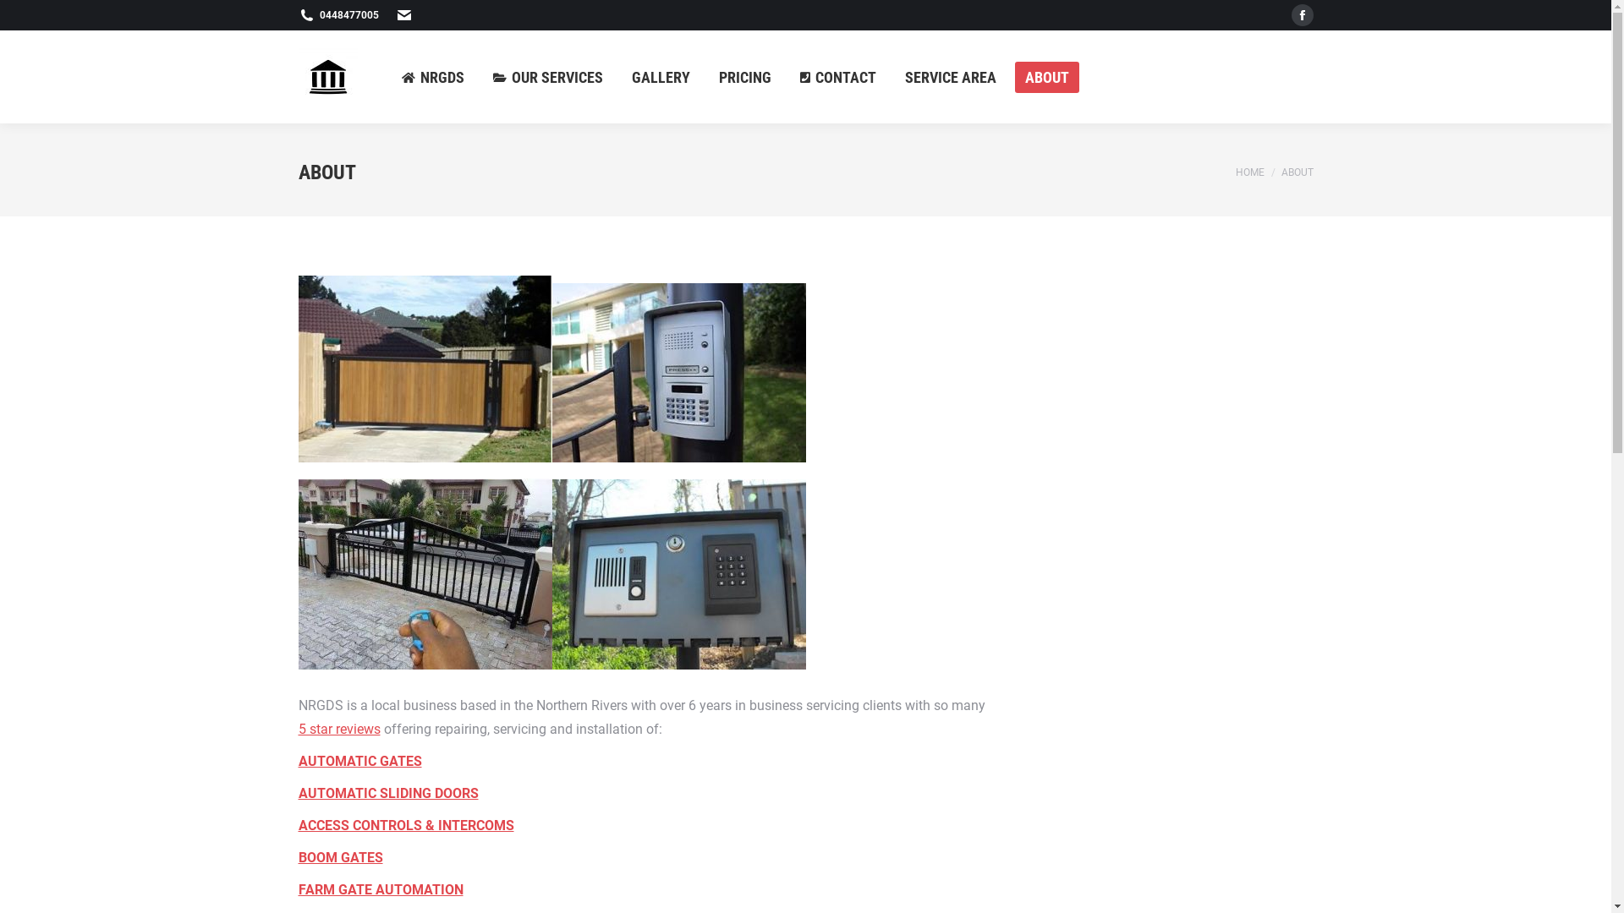 The height and width of the screenshot is (913, 1624). What do you see at coordinates (340, 857) in the screenshot?
I see `BOOM GATES` at bounding box center [340, 857].